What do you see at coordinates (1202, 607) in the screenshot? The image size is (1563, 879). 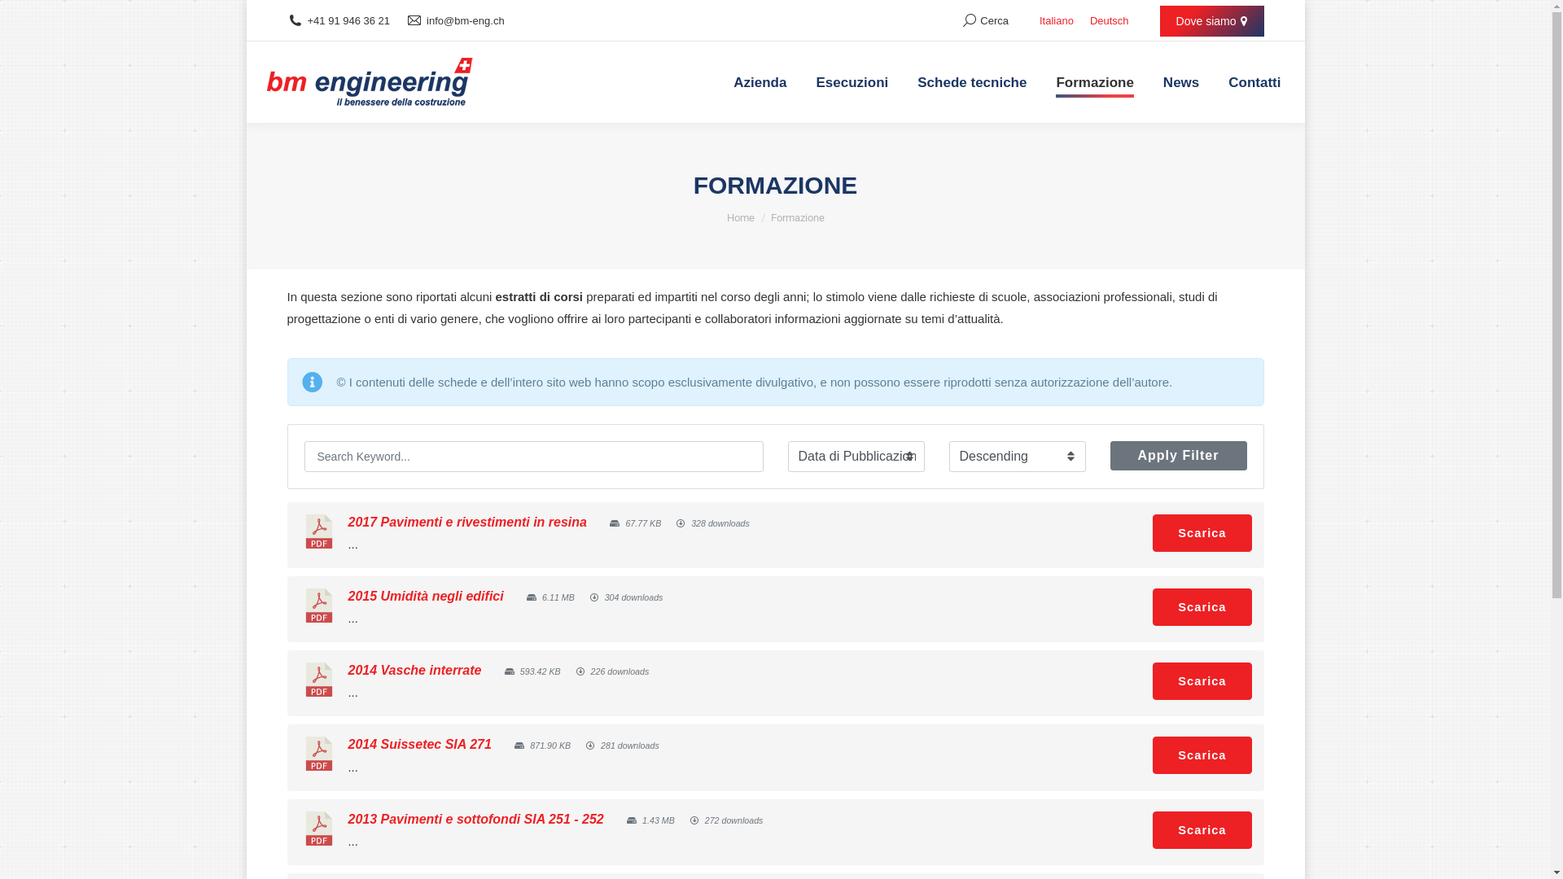 I see `Scarica` at bounding box center [1202, 607].